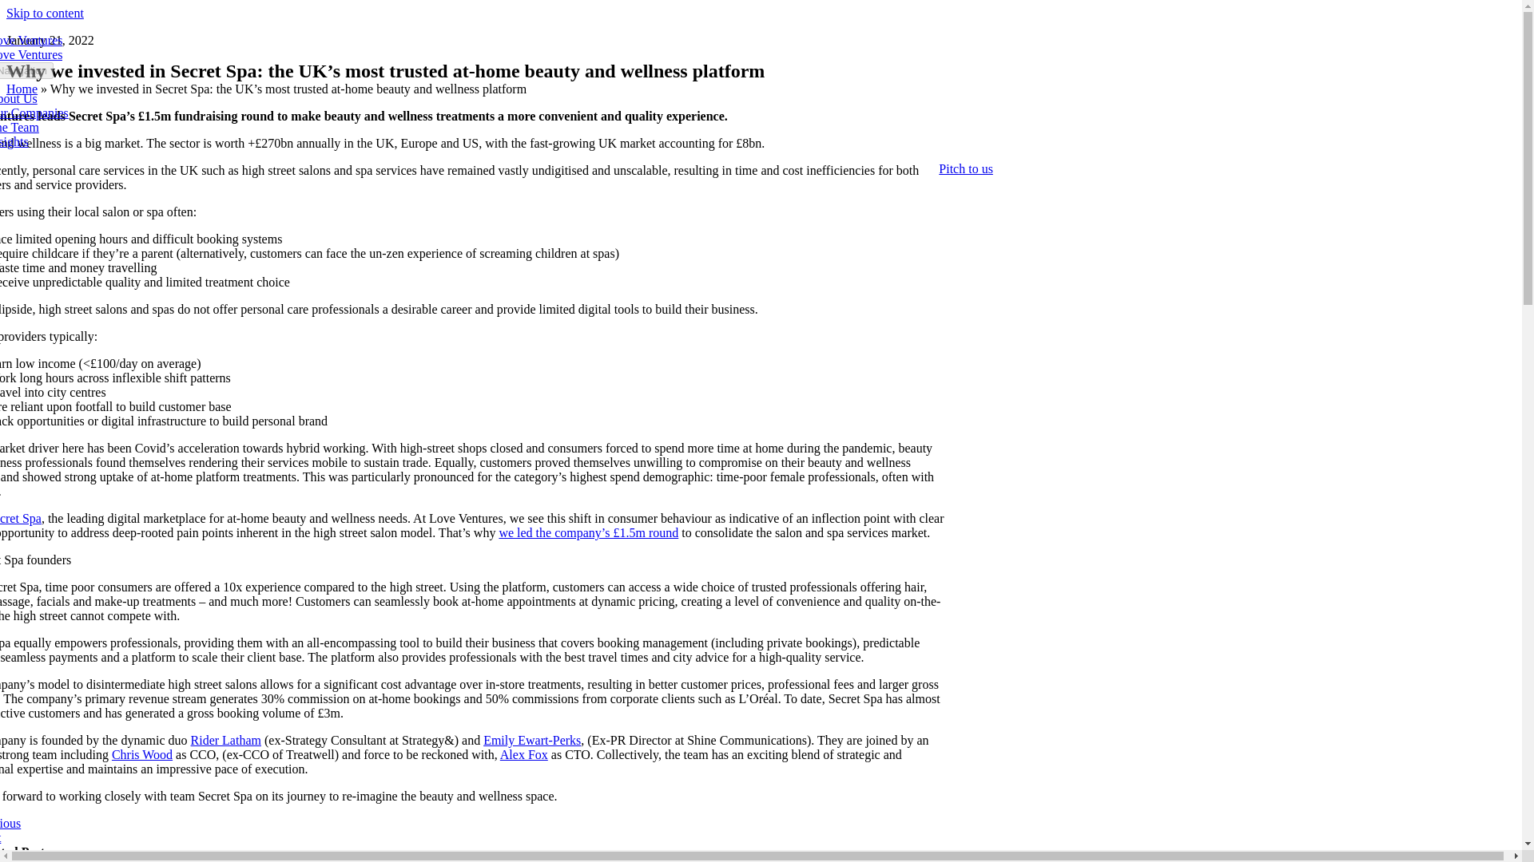  Describe the element at coordinates (14, 140) in the screenshot. I see `Insights` at that location.